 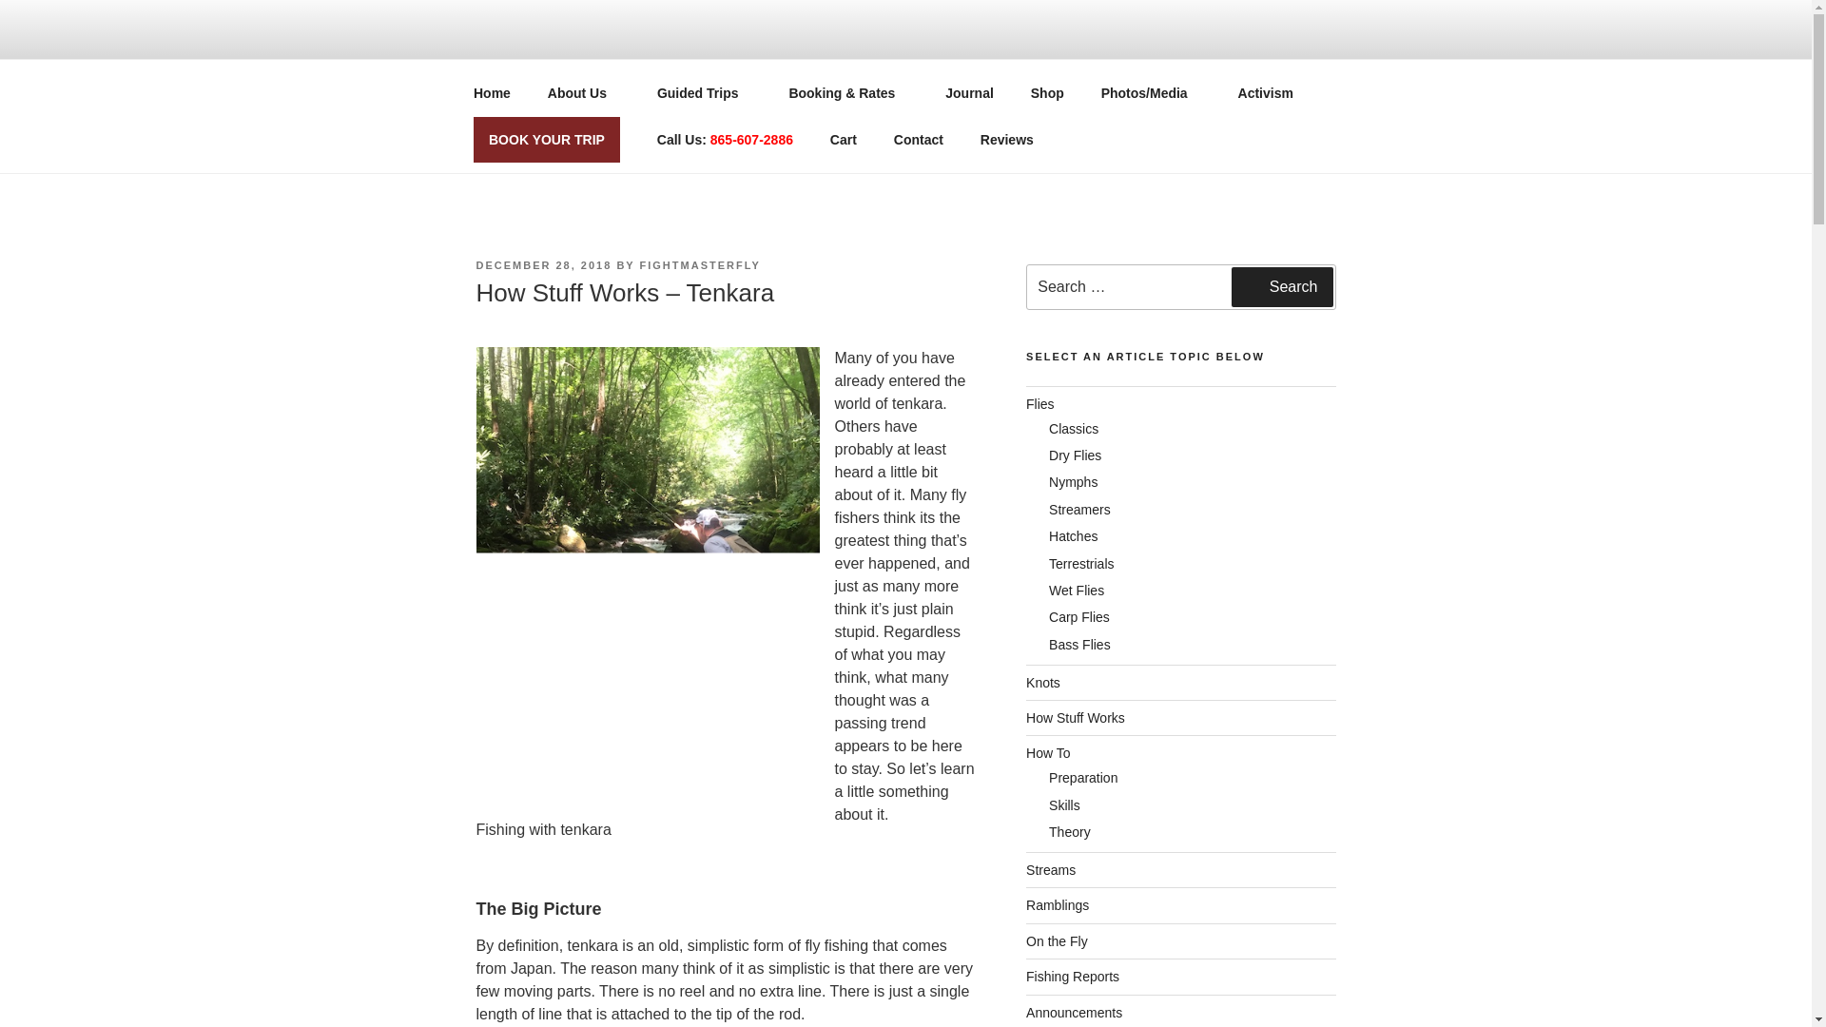 What do you see at coordinates (704, 93) in the screenshot?
I see `Guided Trips` at bounding box center [704, 93].